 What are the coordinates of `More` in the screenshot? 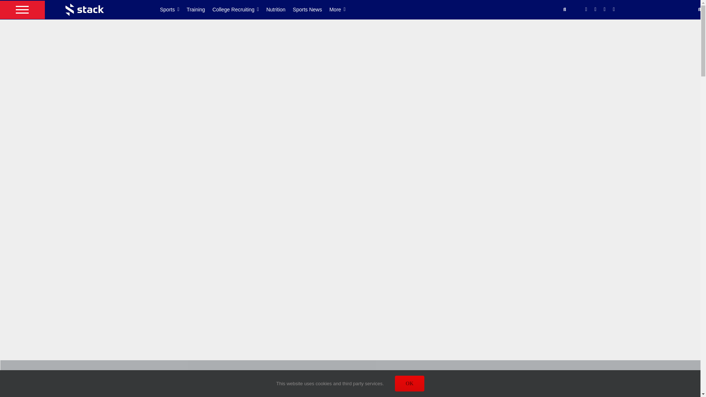 It's located at (341, 10).